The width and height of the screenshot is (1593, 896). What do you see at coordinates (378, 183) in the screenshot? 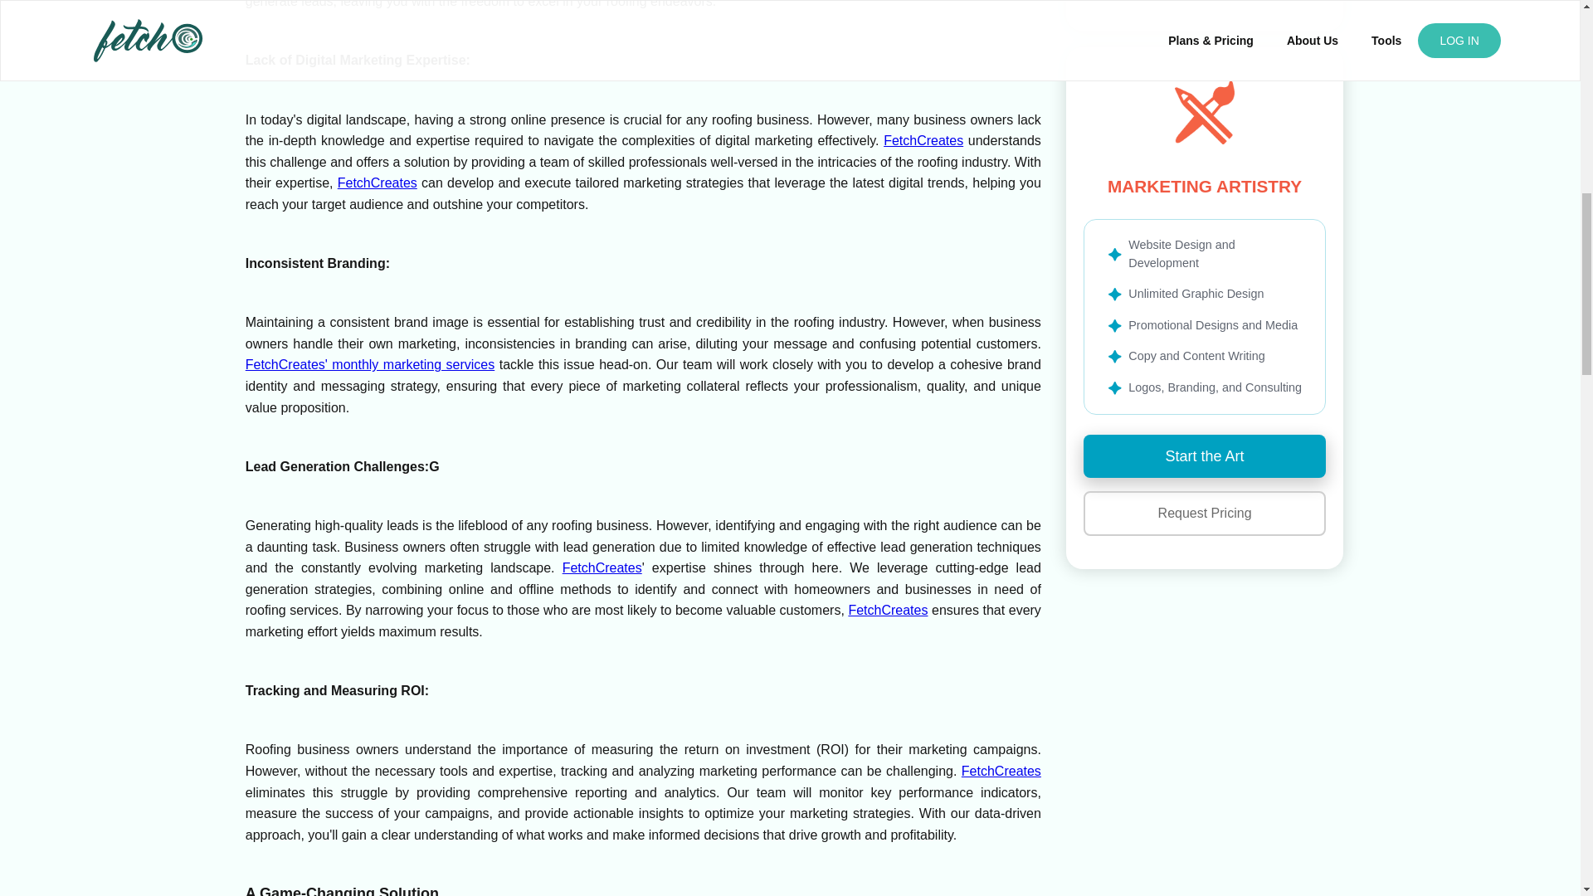
I see `FetchCreates` at bounding box center [378, 183].